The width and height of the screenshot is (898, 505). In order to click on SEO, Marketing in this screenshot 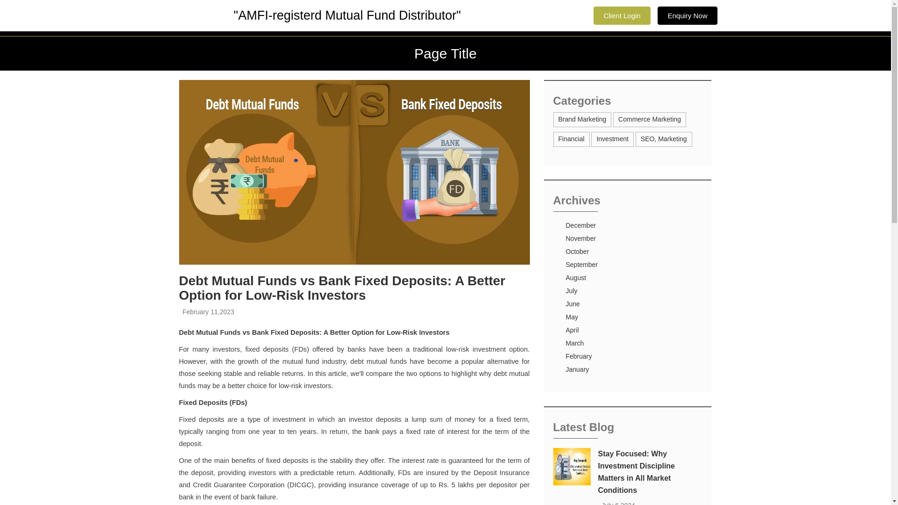, I will do `click(664, 138)`.